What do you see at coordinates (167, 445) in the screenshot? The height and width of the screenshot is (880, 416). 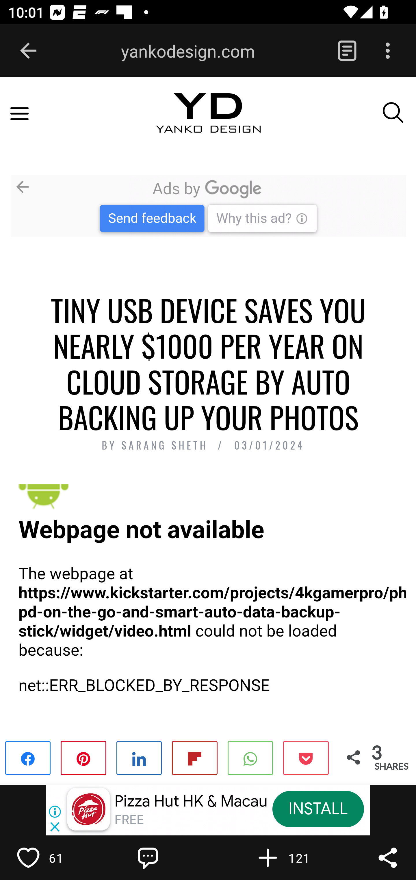 I see `SARANG SHETH` at bounding box center [167, 445].